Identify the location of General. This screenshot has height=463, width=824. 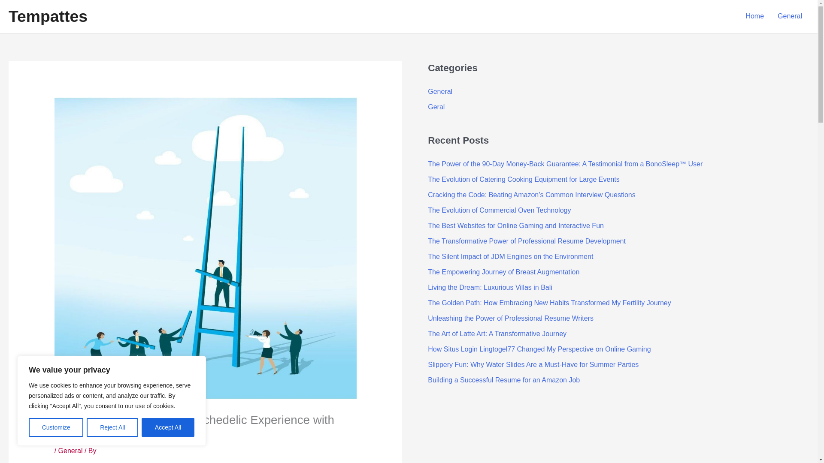
(790, 16).